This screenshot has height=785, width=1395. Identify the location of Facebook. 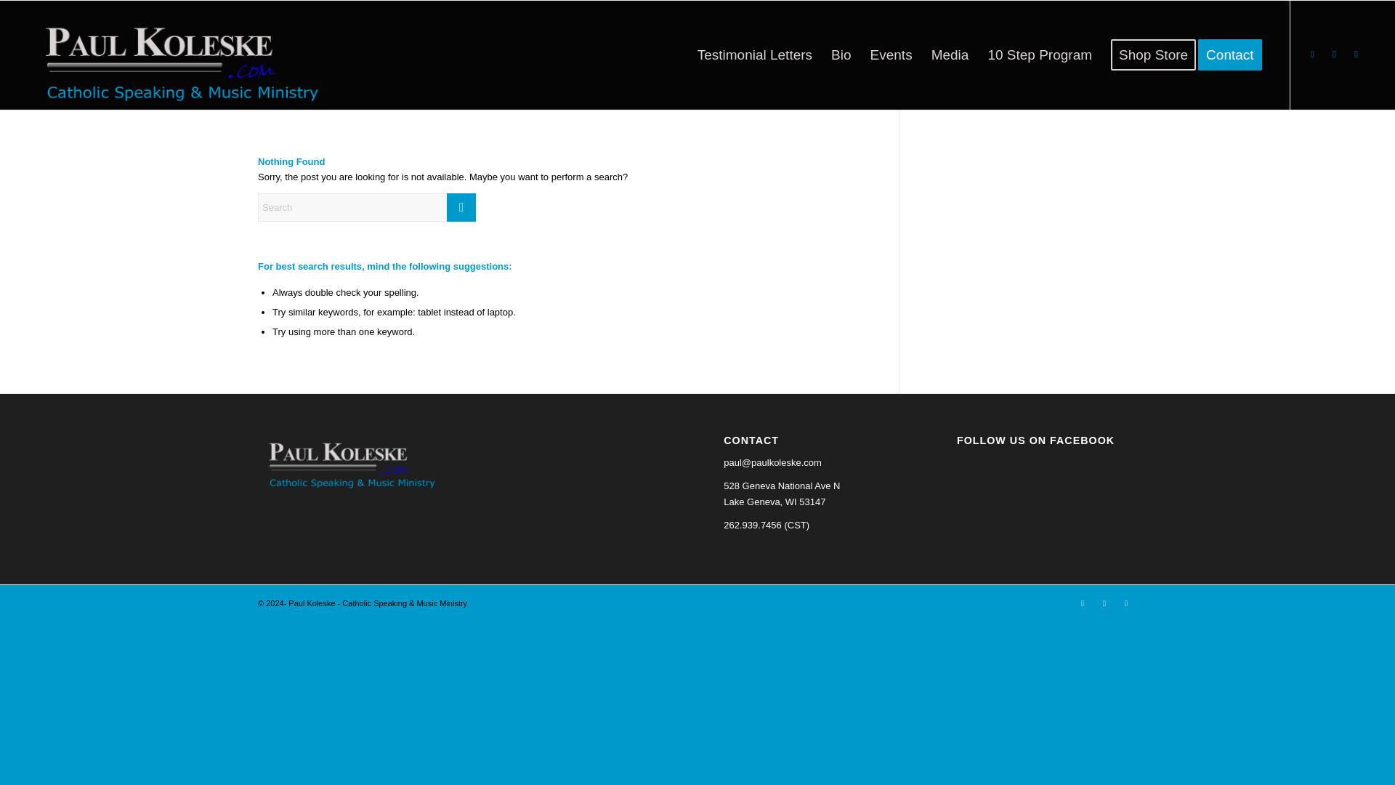
(1312, 54).